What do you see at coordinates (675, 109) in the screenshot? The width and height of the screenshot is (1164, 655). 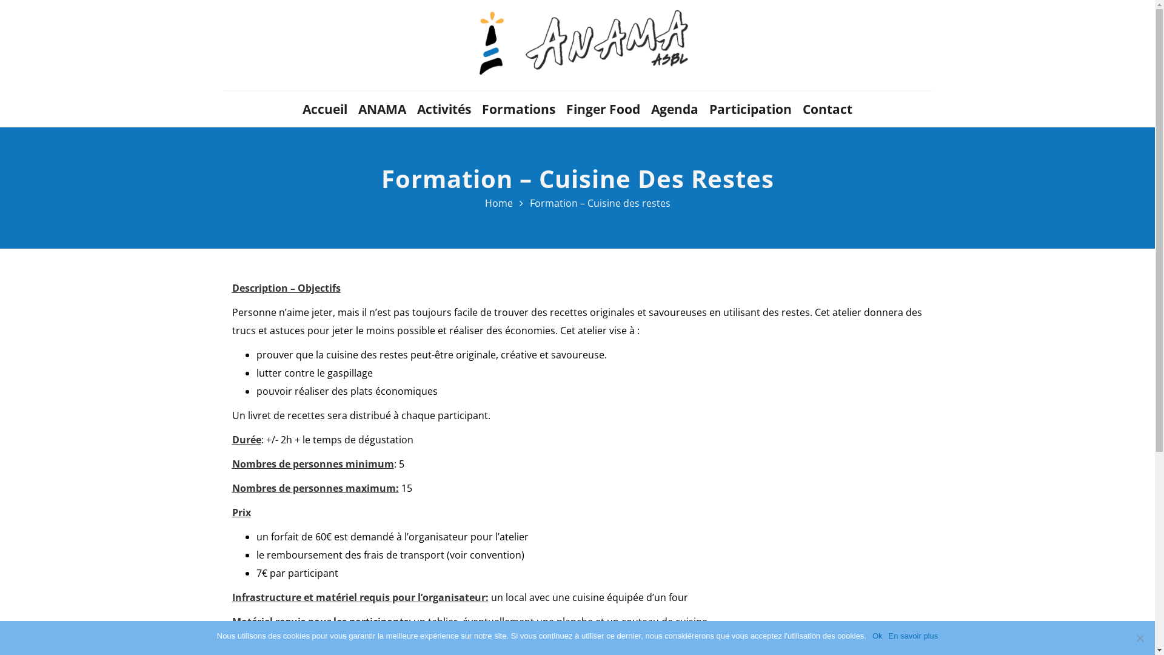 I see `Agenda` at bounding box center [675, 109].